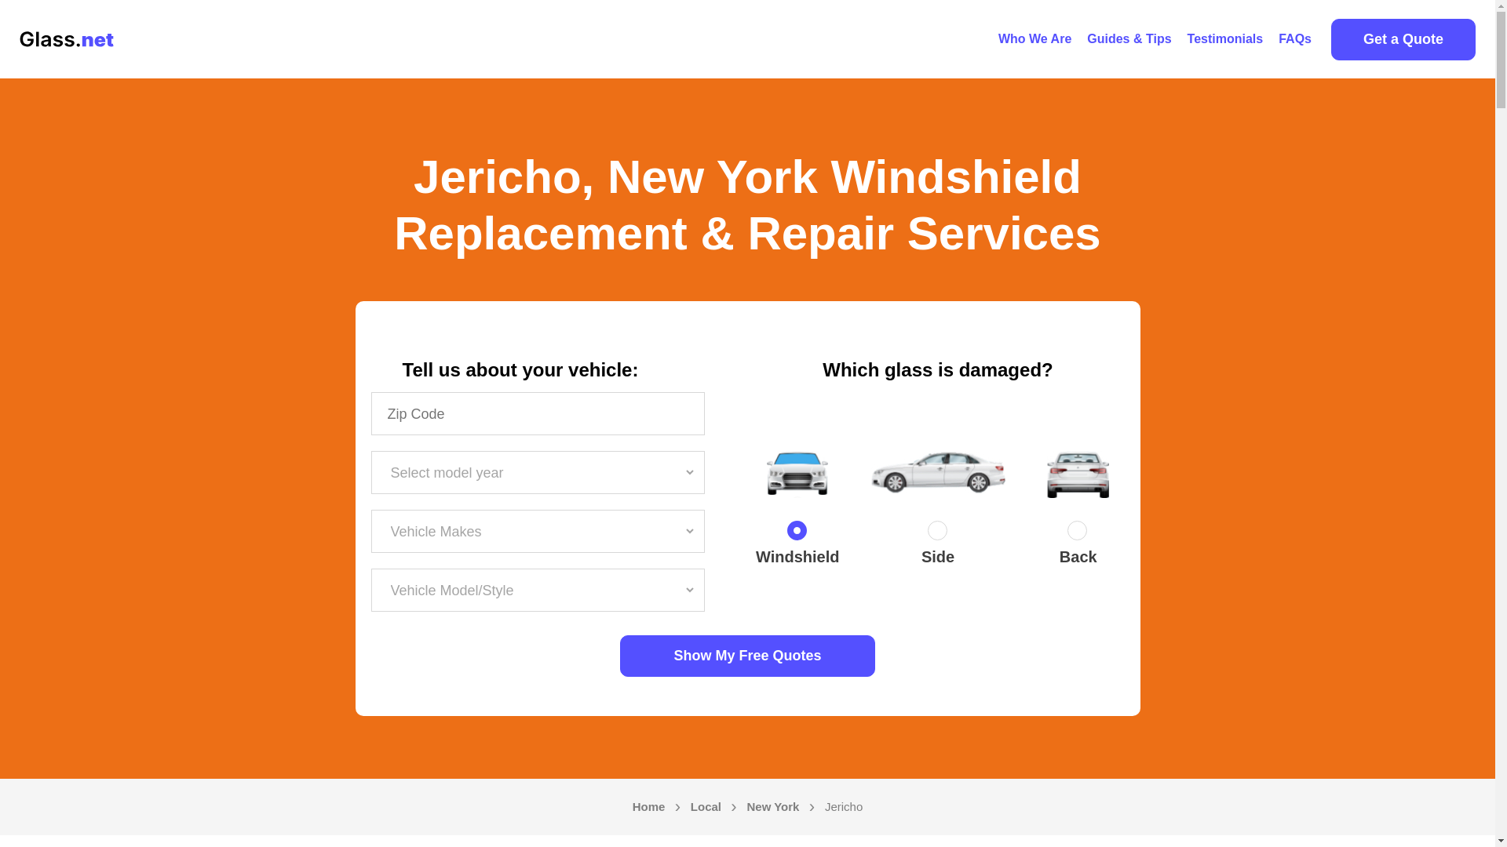 The image size is (1507, 847). What do you see at coordinates (1078, 534) in the screenshot?
I see `back` at bounding box center [1078, 534].